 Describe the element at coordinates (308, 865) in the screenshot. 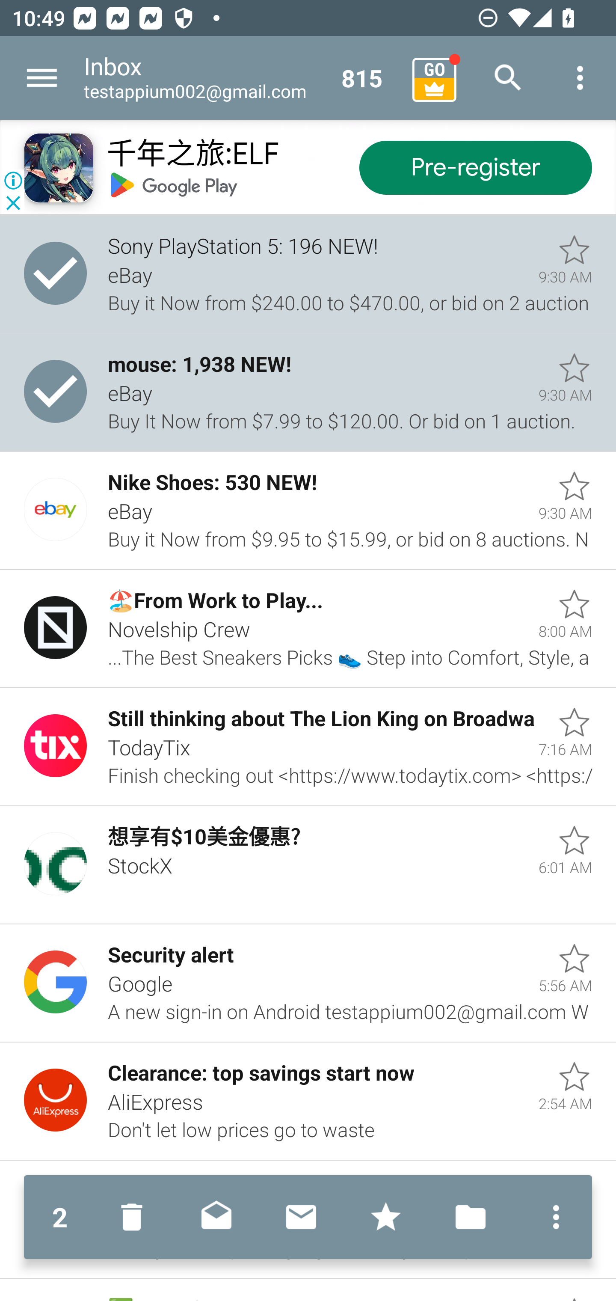

I see `Unread, 想享有$10美金優惠?, StockX, 6:01 AM` at that location.